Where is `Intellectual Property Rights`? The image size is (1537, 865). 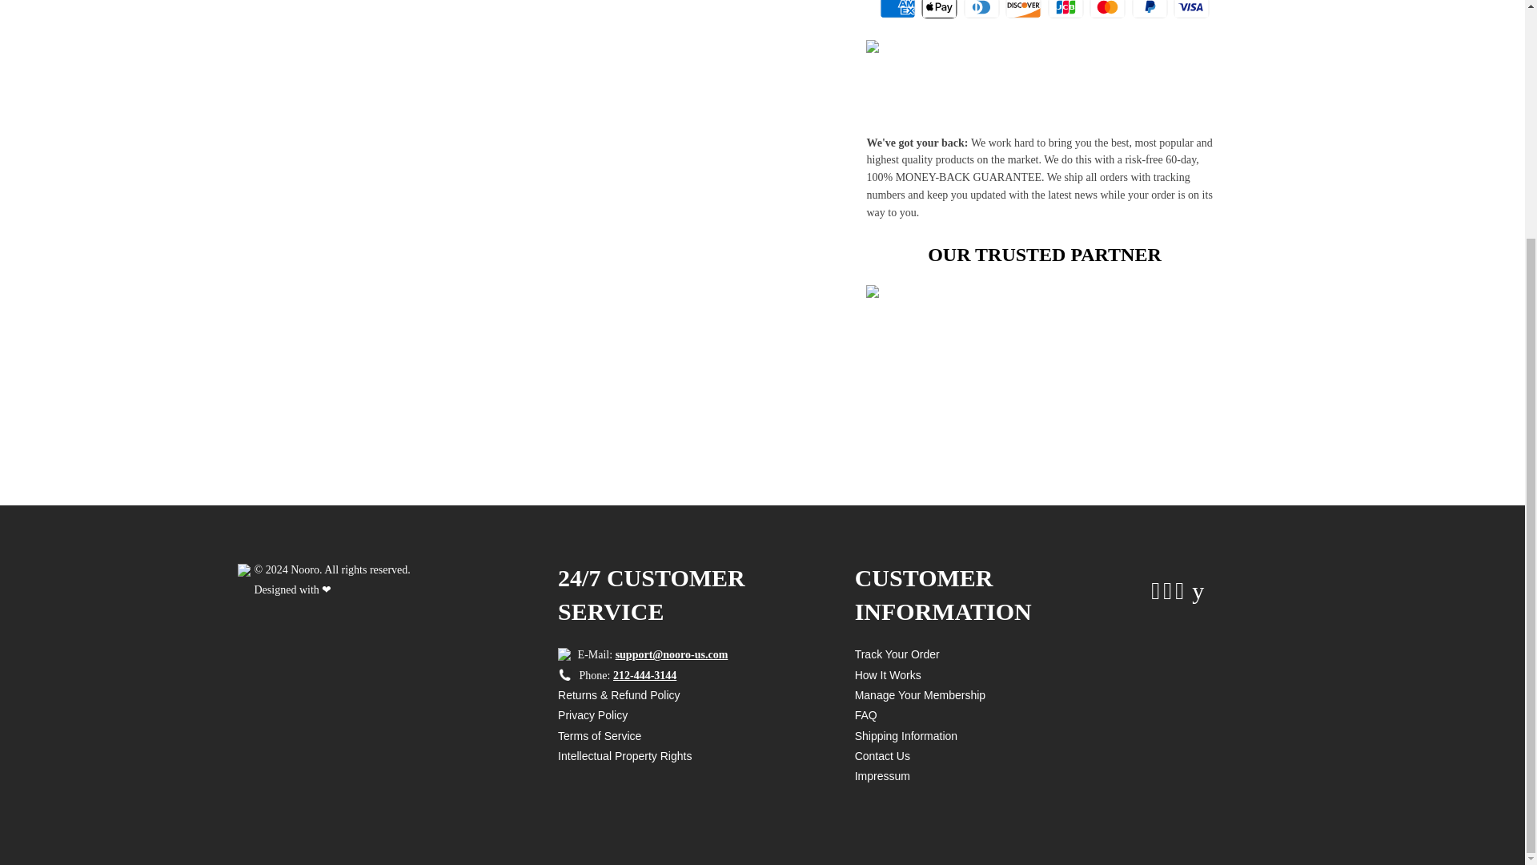 Intellectual Property Rights is located at coordinates (624, 756).